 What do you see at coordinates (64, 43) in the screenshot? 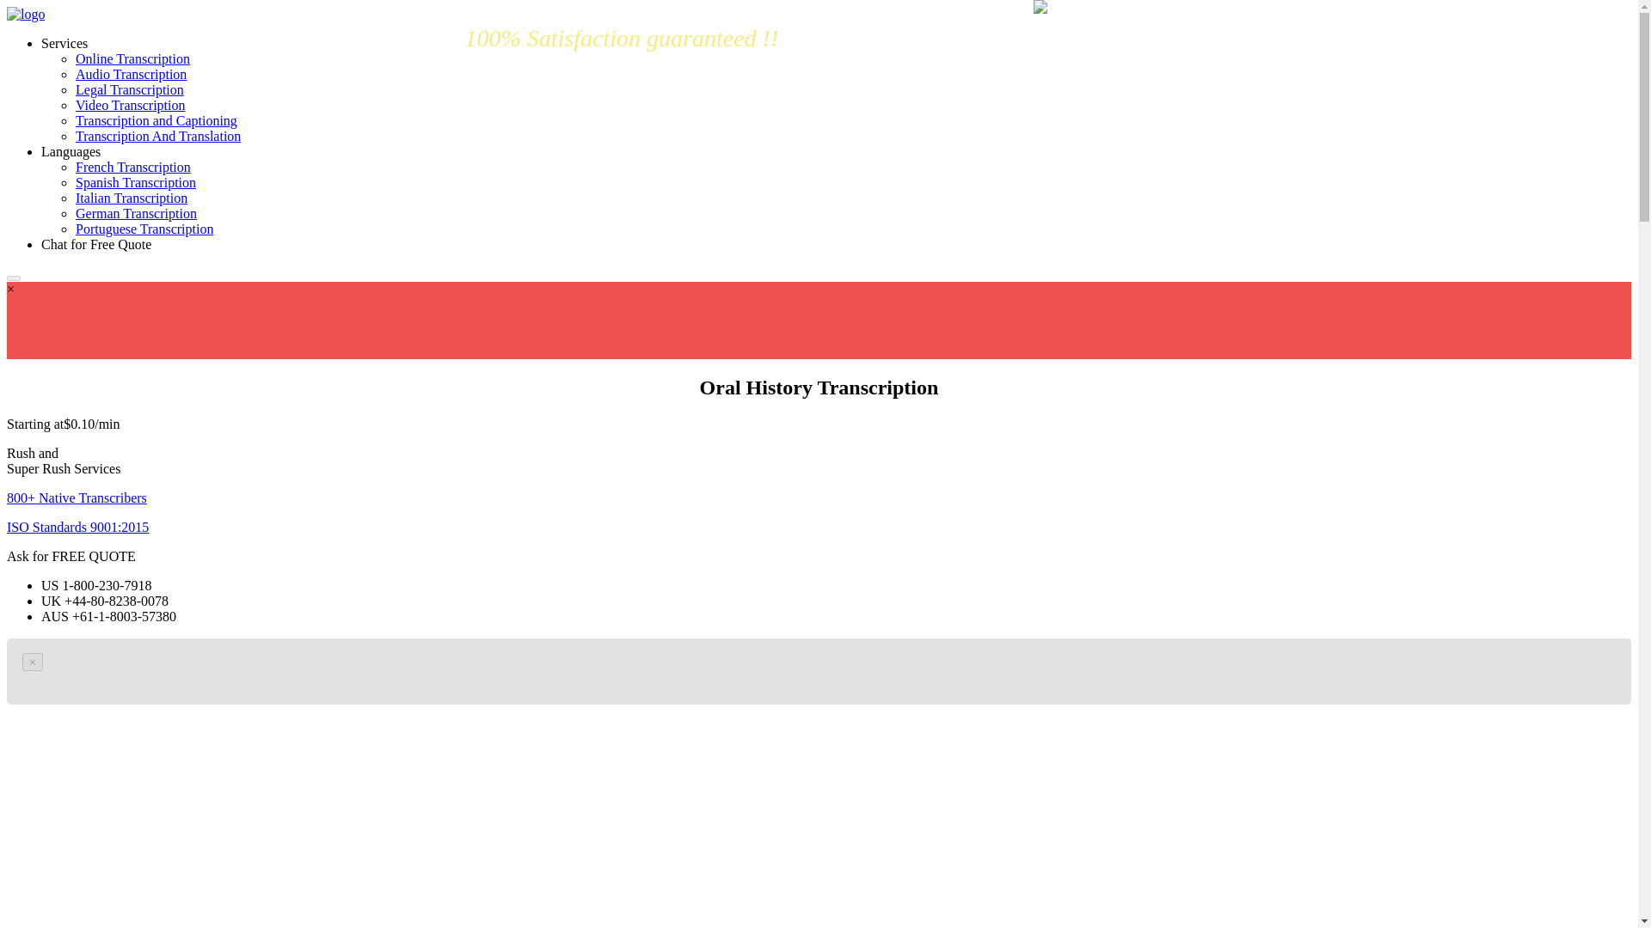
I see `Services` at bounding box center [64, 43].